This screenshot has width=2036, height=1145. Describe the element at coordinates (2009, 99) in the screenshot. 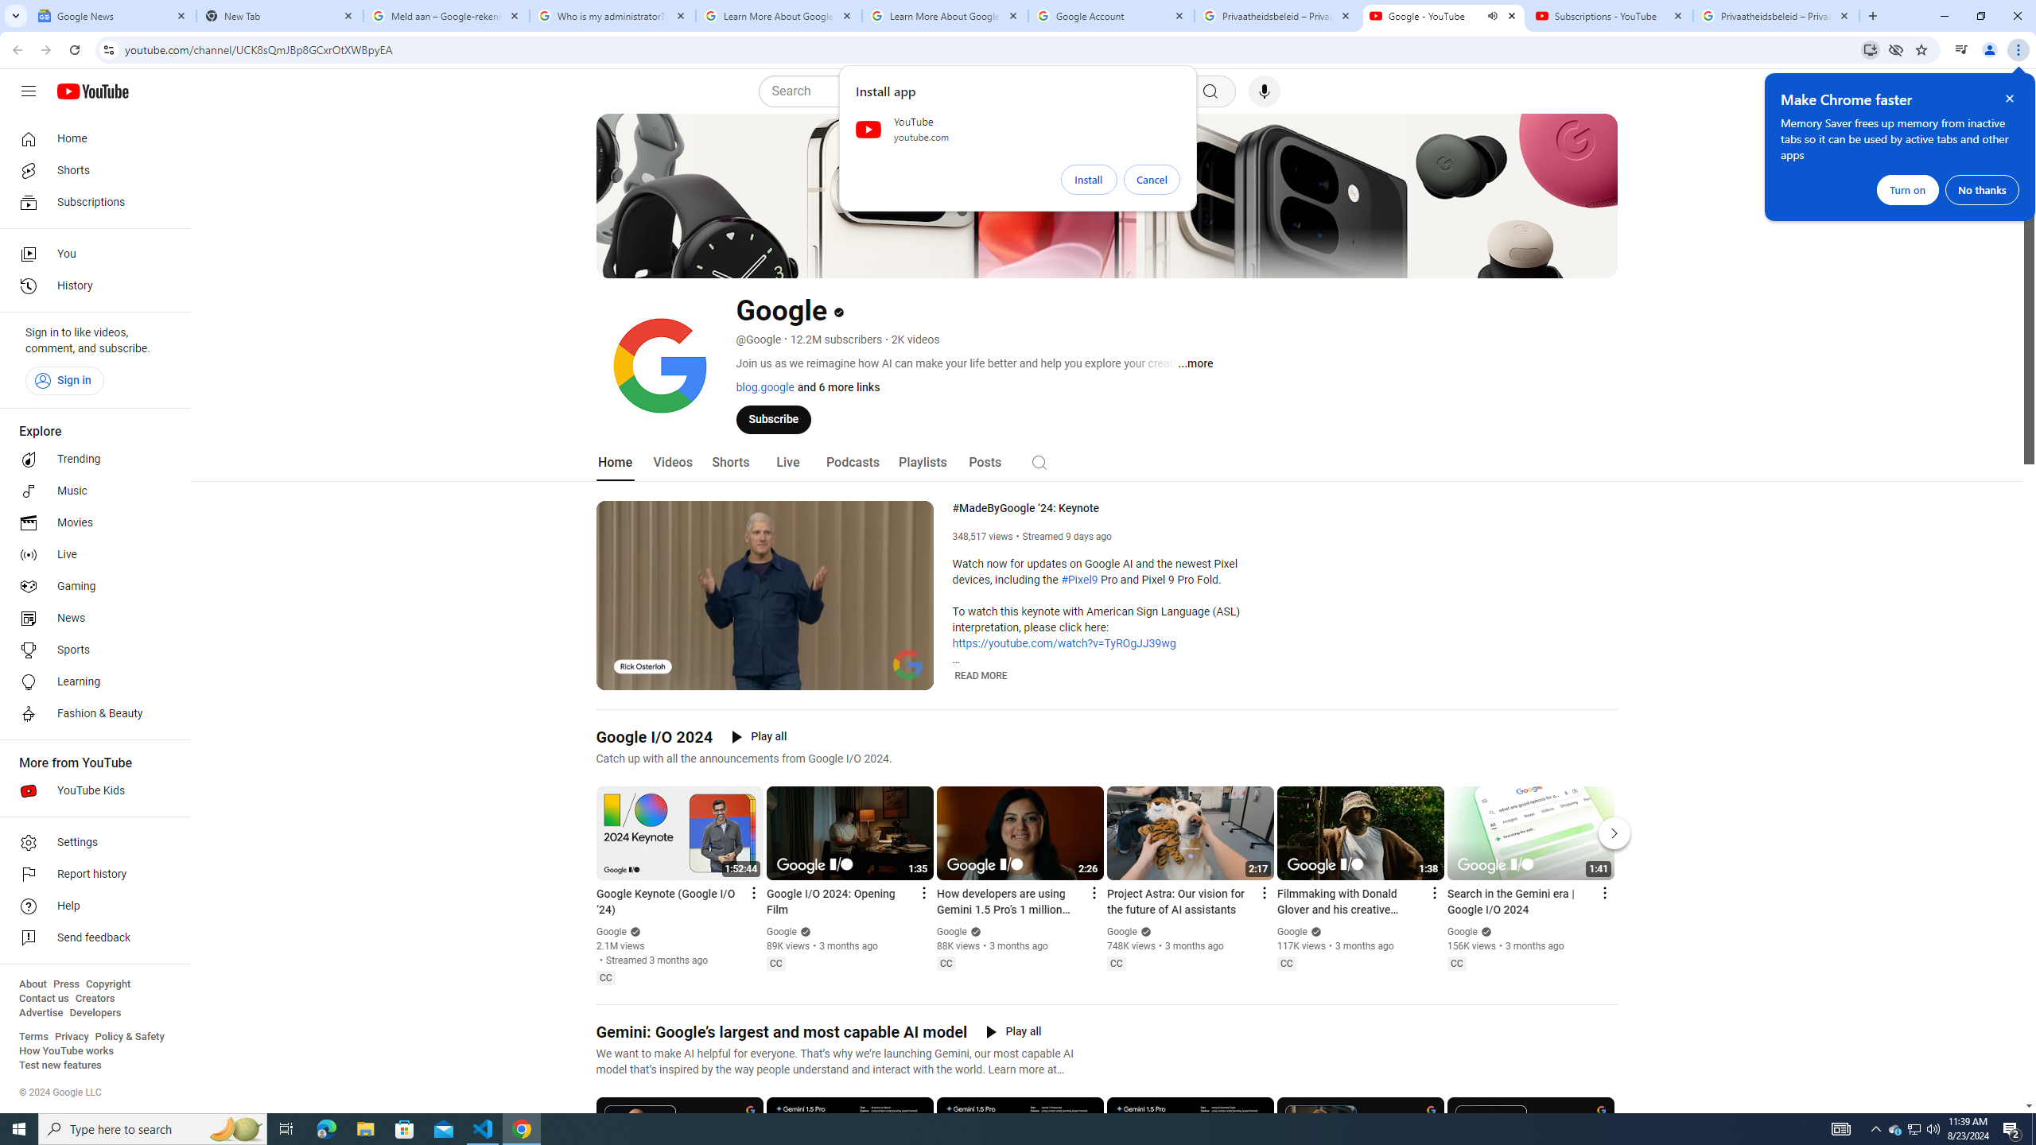

I see `Close help bubble` at that location.